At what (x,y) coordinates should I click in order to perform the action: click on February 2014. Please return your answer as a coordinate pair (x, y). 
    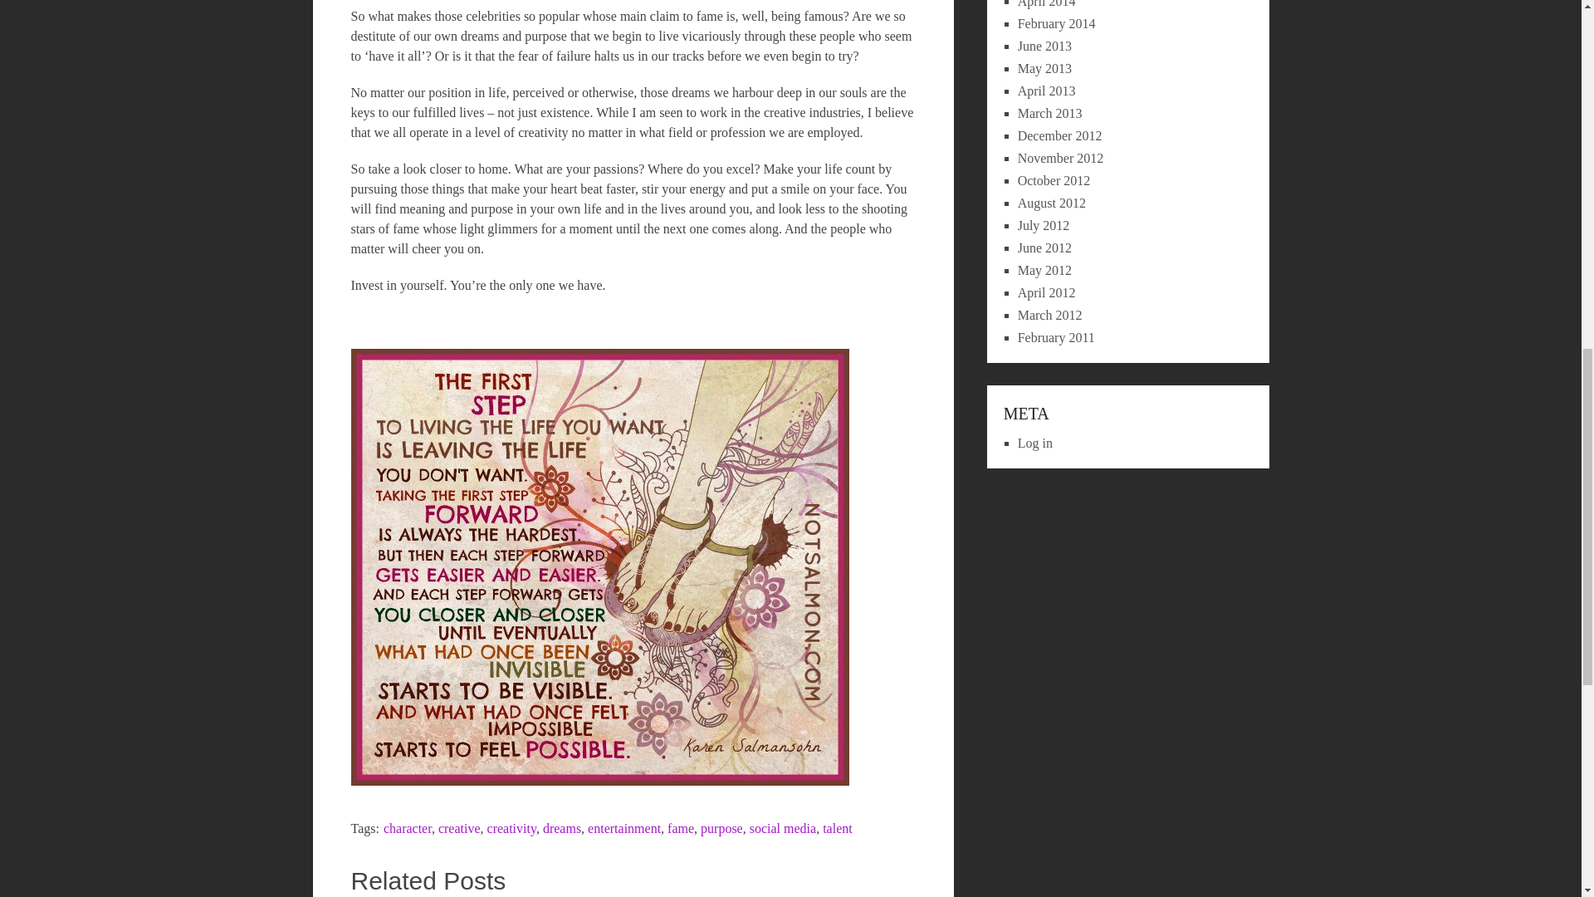
    Looking at the image, I should click on (1057, 23).